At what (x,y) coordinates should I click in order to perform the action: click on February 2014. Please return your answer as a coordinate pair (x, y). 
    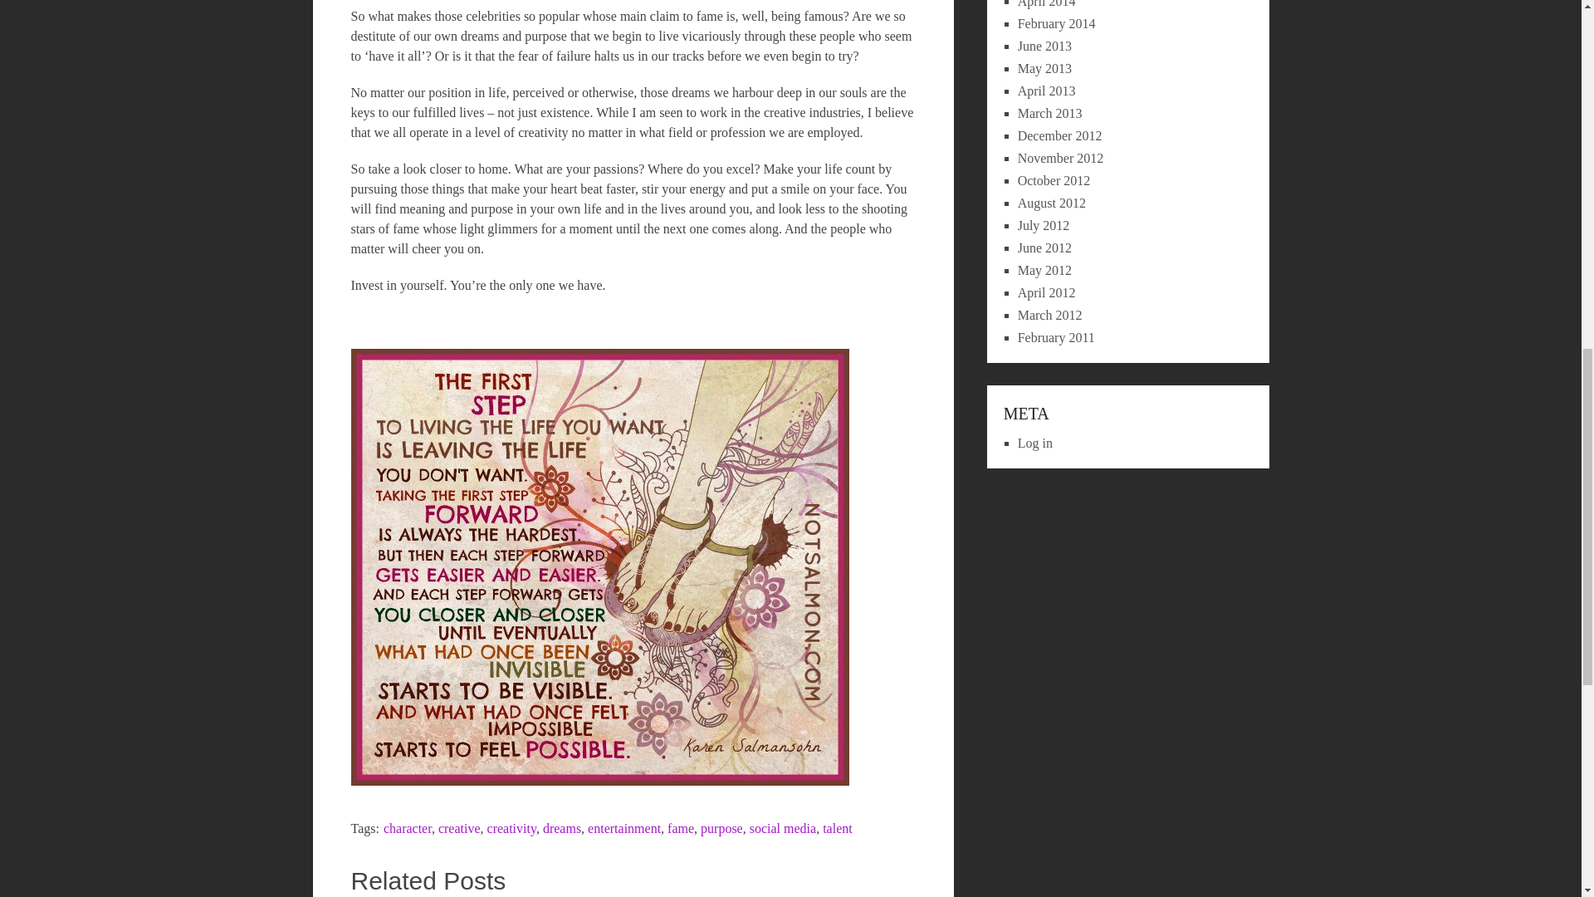
    Looking at the image, I should click on (1057, 23).